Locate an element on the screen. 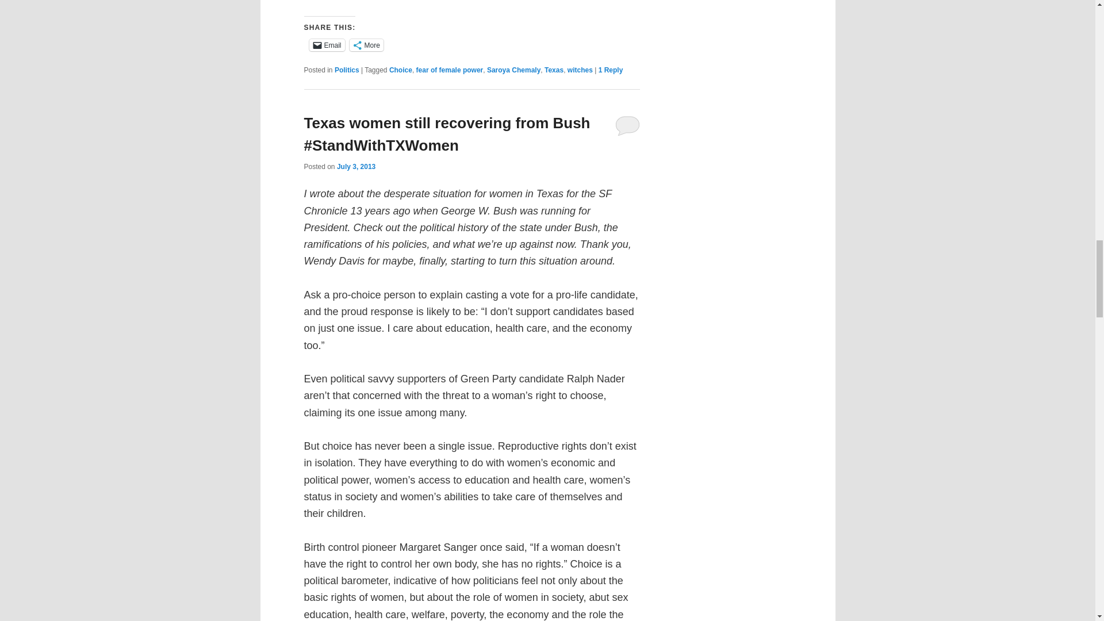  Click to email a link to a friend is located at coordinates (327, 45).